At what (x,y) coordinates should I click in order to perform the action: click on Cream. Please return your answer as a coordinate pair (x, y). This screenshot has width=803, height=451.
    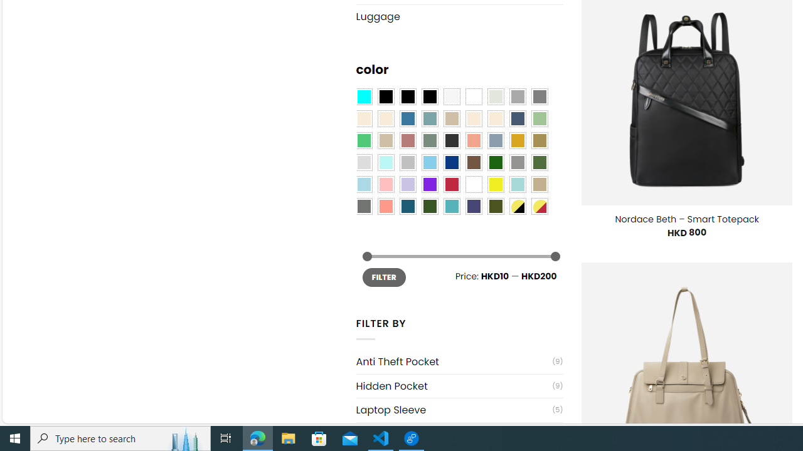
    Looking at the image, I should click on (495, 119).